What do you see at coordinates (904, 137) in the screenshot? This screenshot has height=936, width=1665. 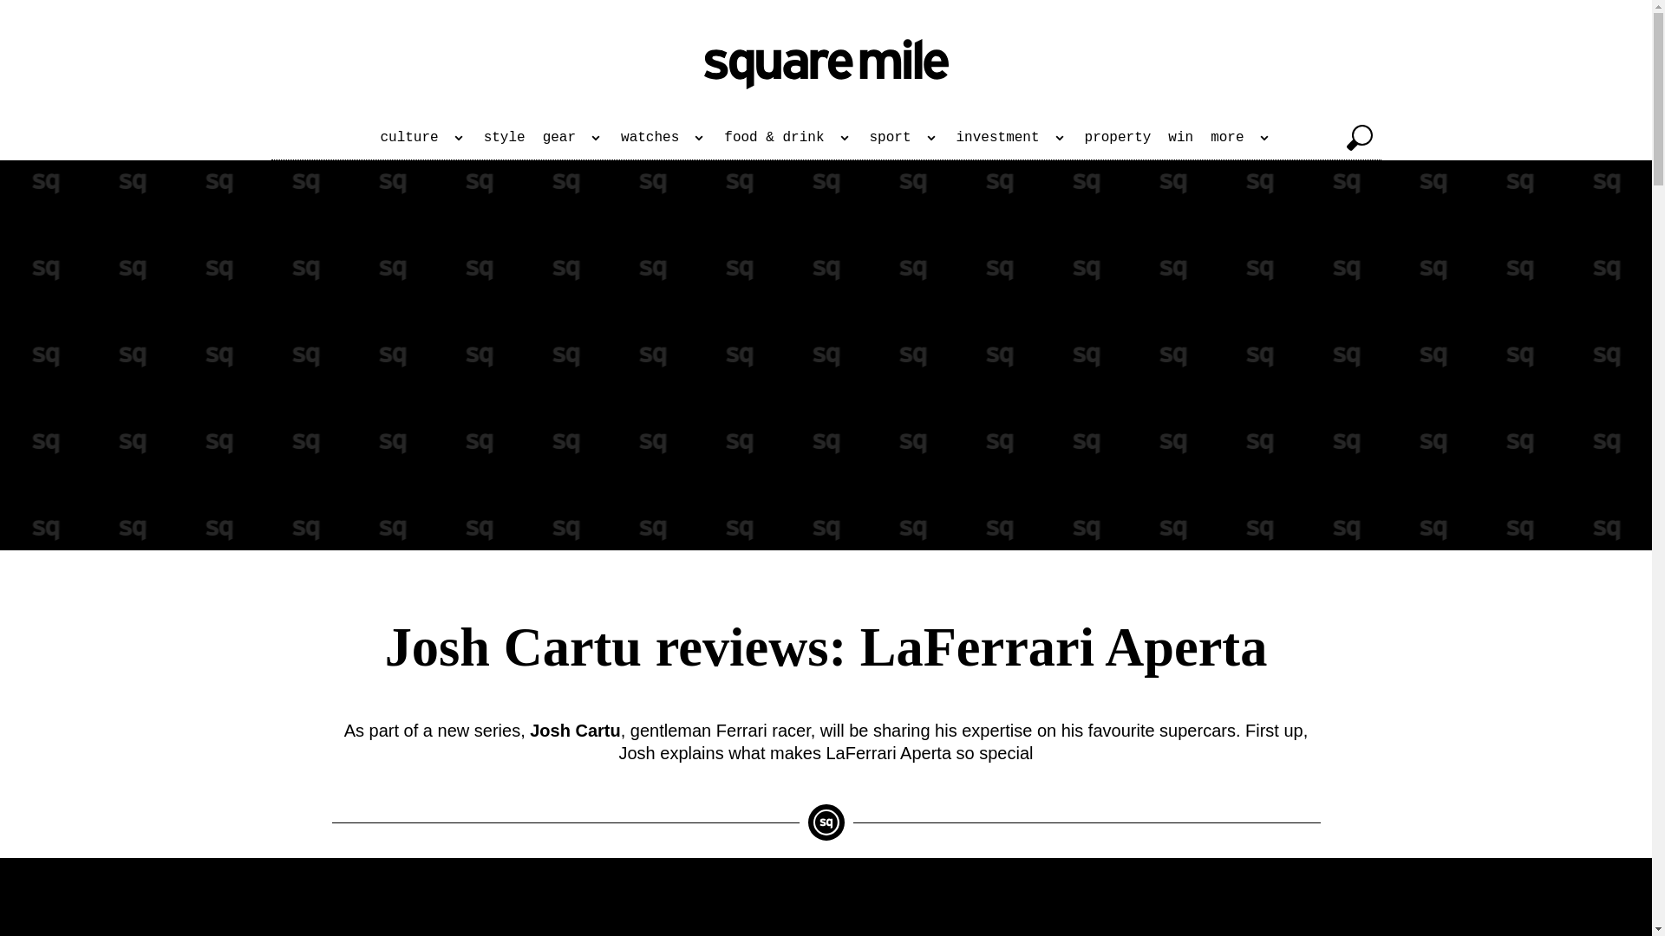 I see `sport` at bounding box center [904, 137].